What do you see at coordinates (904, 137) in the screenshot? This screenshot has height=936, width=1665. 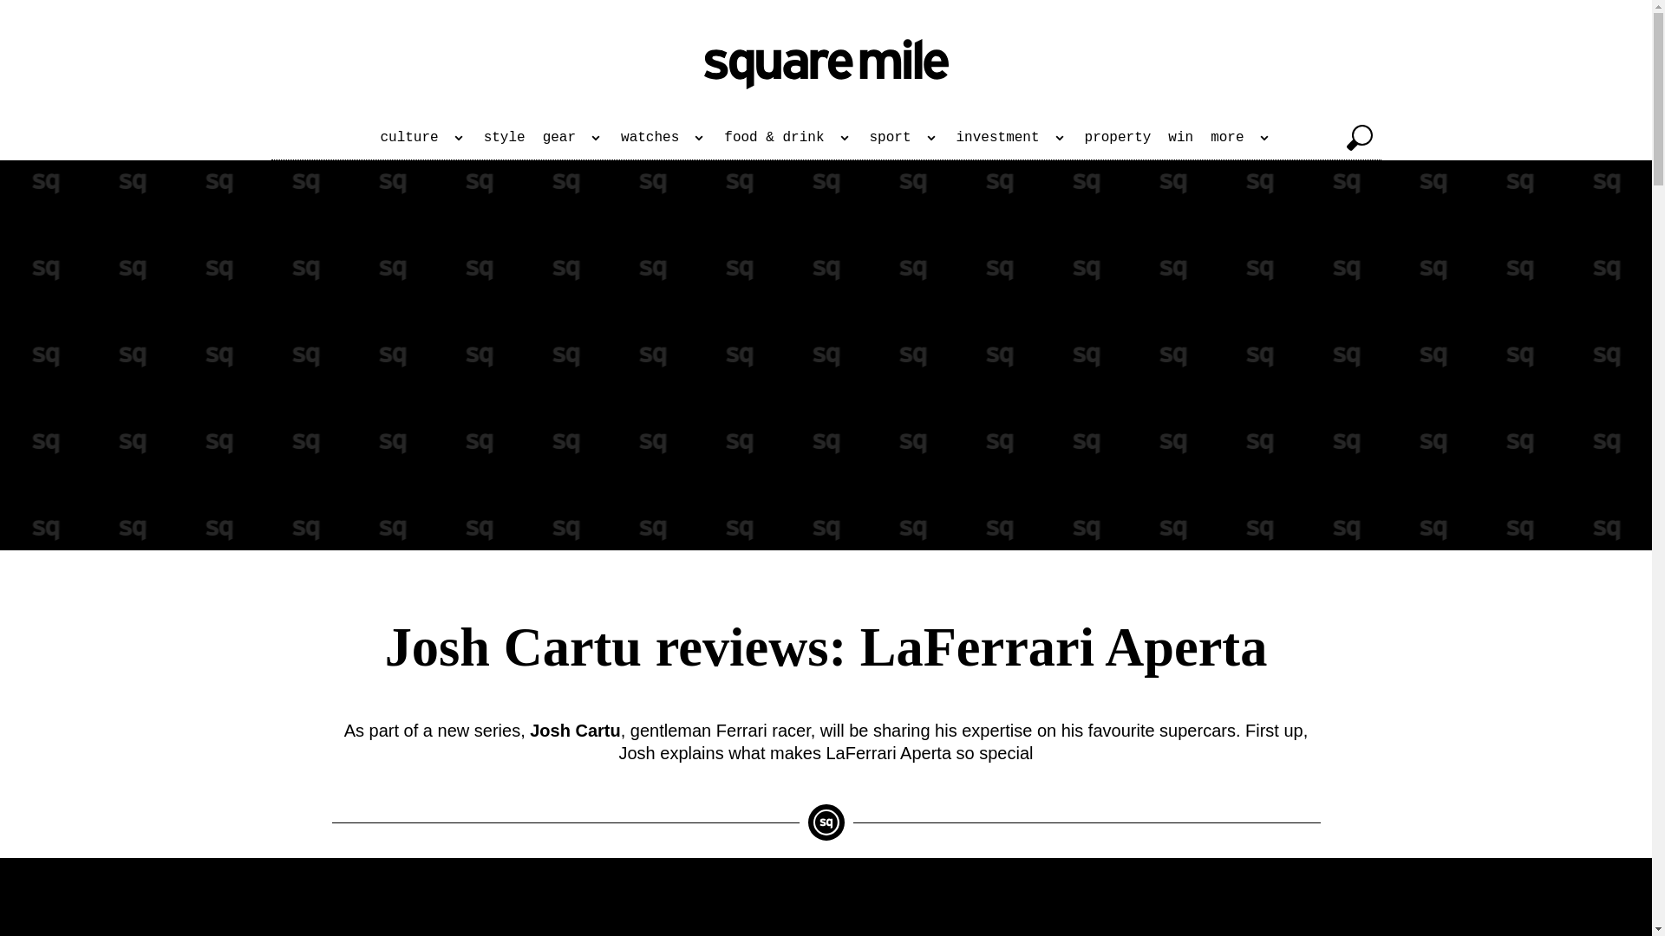 I see `sport` at bounding box center [904, 137].